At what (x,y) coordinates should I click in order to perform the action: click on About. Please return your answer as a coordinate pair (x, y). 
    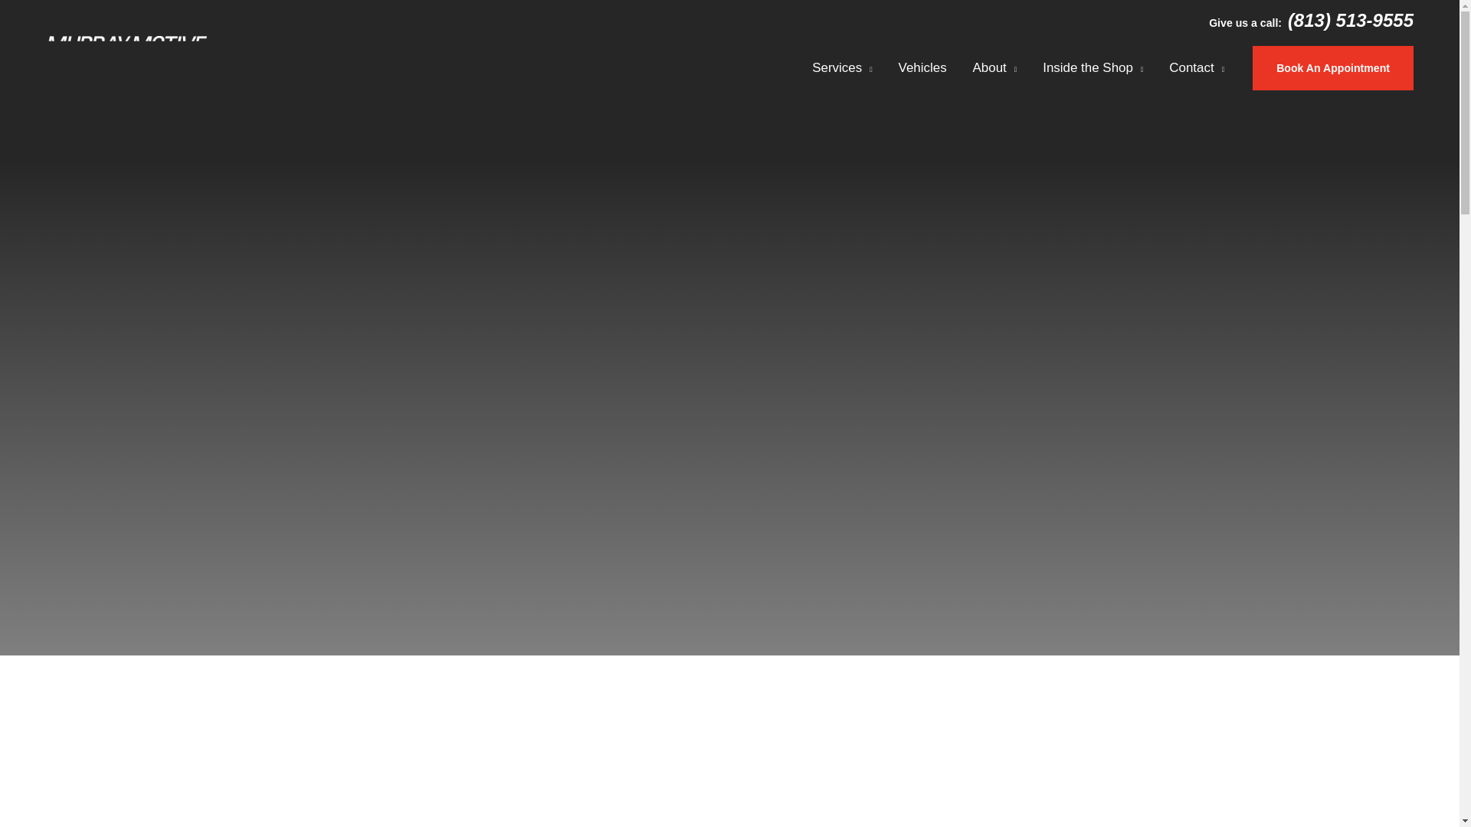
    Looking at the image, I should click on (995, 67).